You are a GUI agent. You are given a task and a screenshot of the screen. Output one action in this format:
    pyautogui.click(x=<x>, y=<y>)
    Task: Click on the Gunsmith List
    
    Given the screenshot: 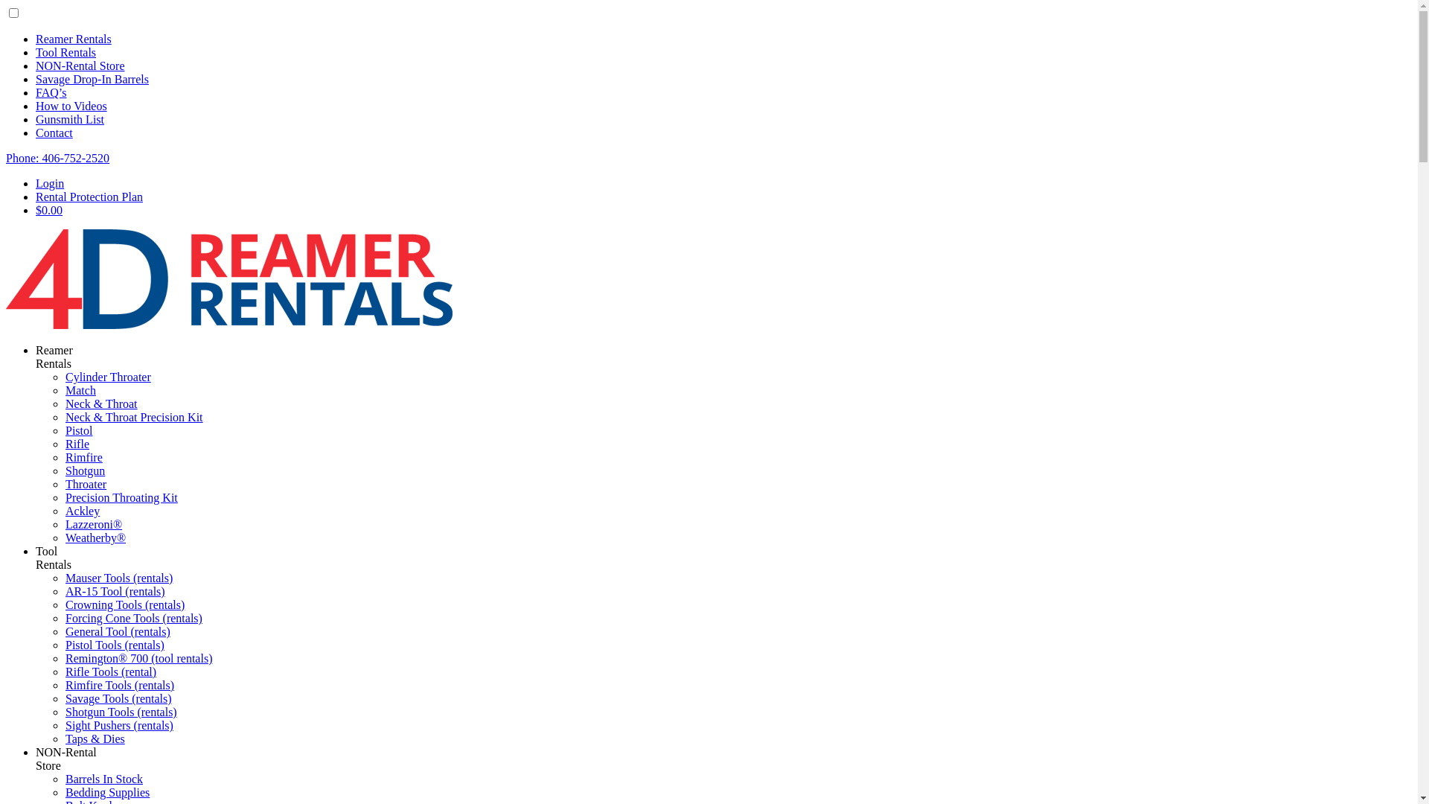 What is the action you would take?
    pyautogui.click(x=70, y=119)
    